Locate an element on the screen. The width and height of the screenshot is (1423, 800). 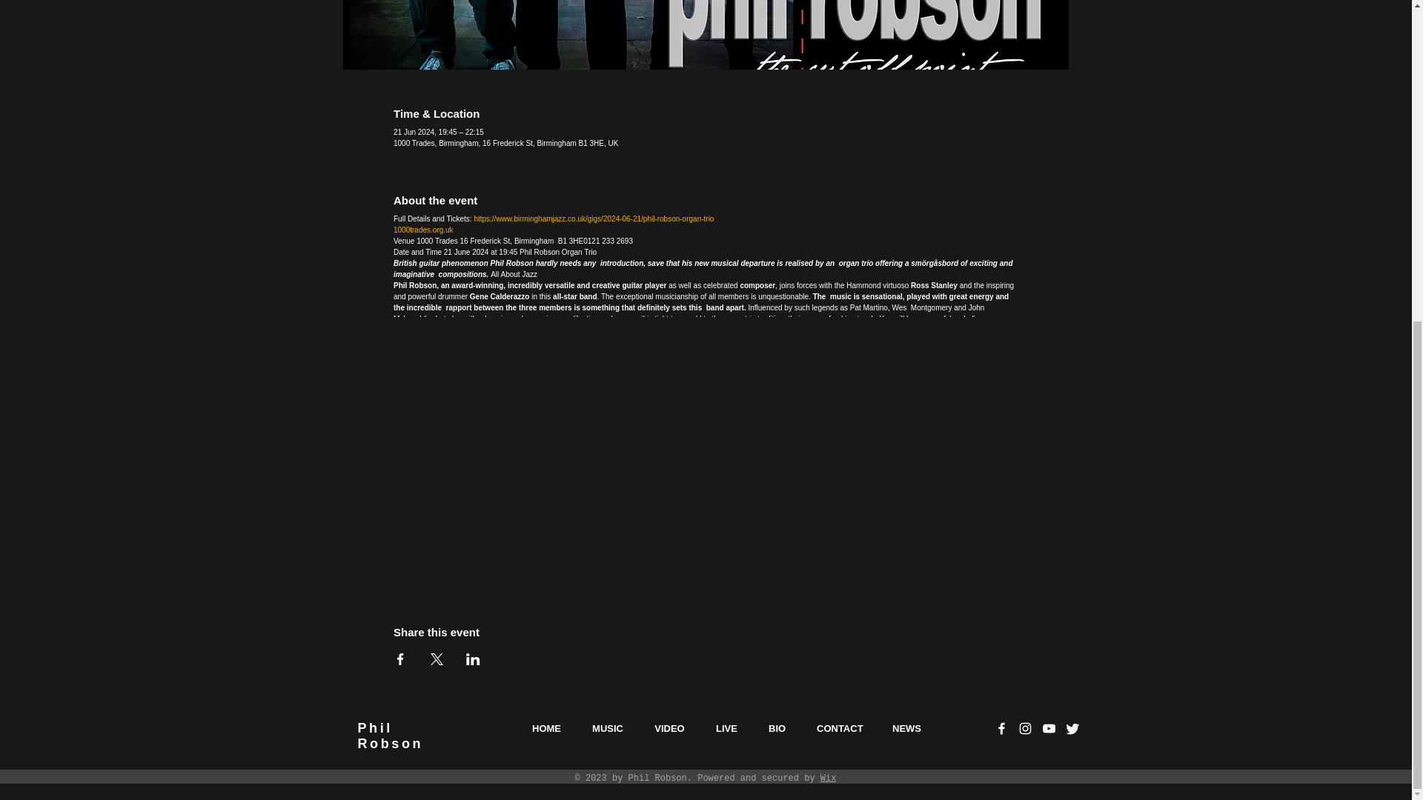
HOME is located at coordinates (608, 197).